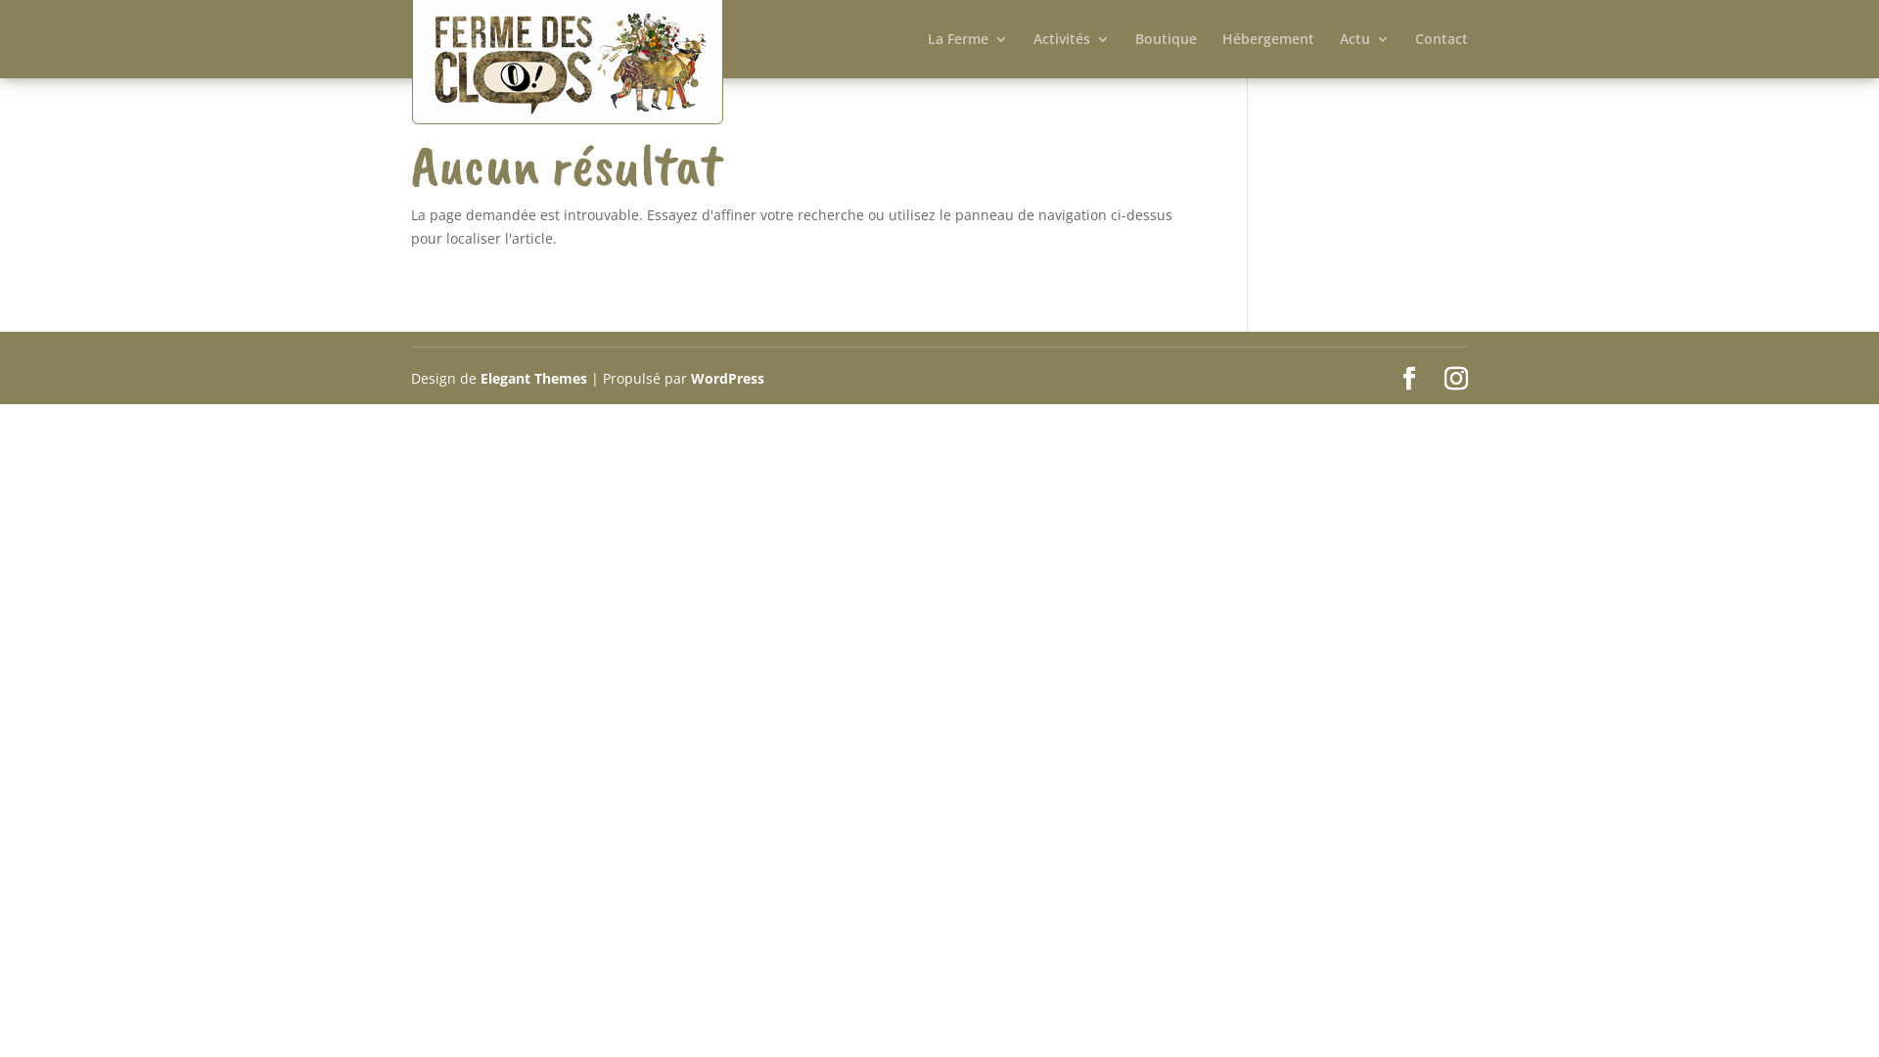 Image resolution: width=1879 pixels, height=1057 pixels. Describe the element at coordinates (728, 378) in the screenshot. I see `WordPress` at that location.